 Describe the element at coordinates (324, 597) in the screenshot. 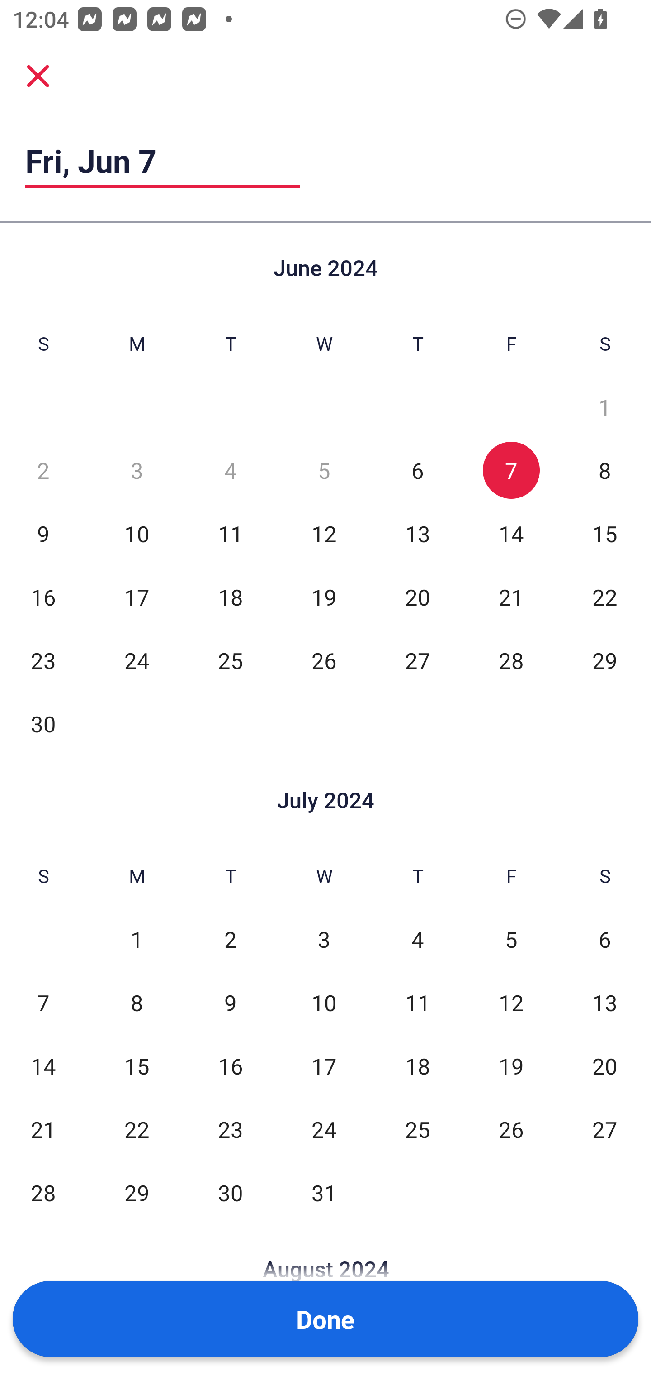

I see `19 Wed, Jun 19, Not Selected` at that location.